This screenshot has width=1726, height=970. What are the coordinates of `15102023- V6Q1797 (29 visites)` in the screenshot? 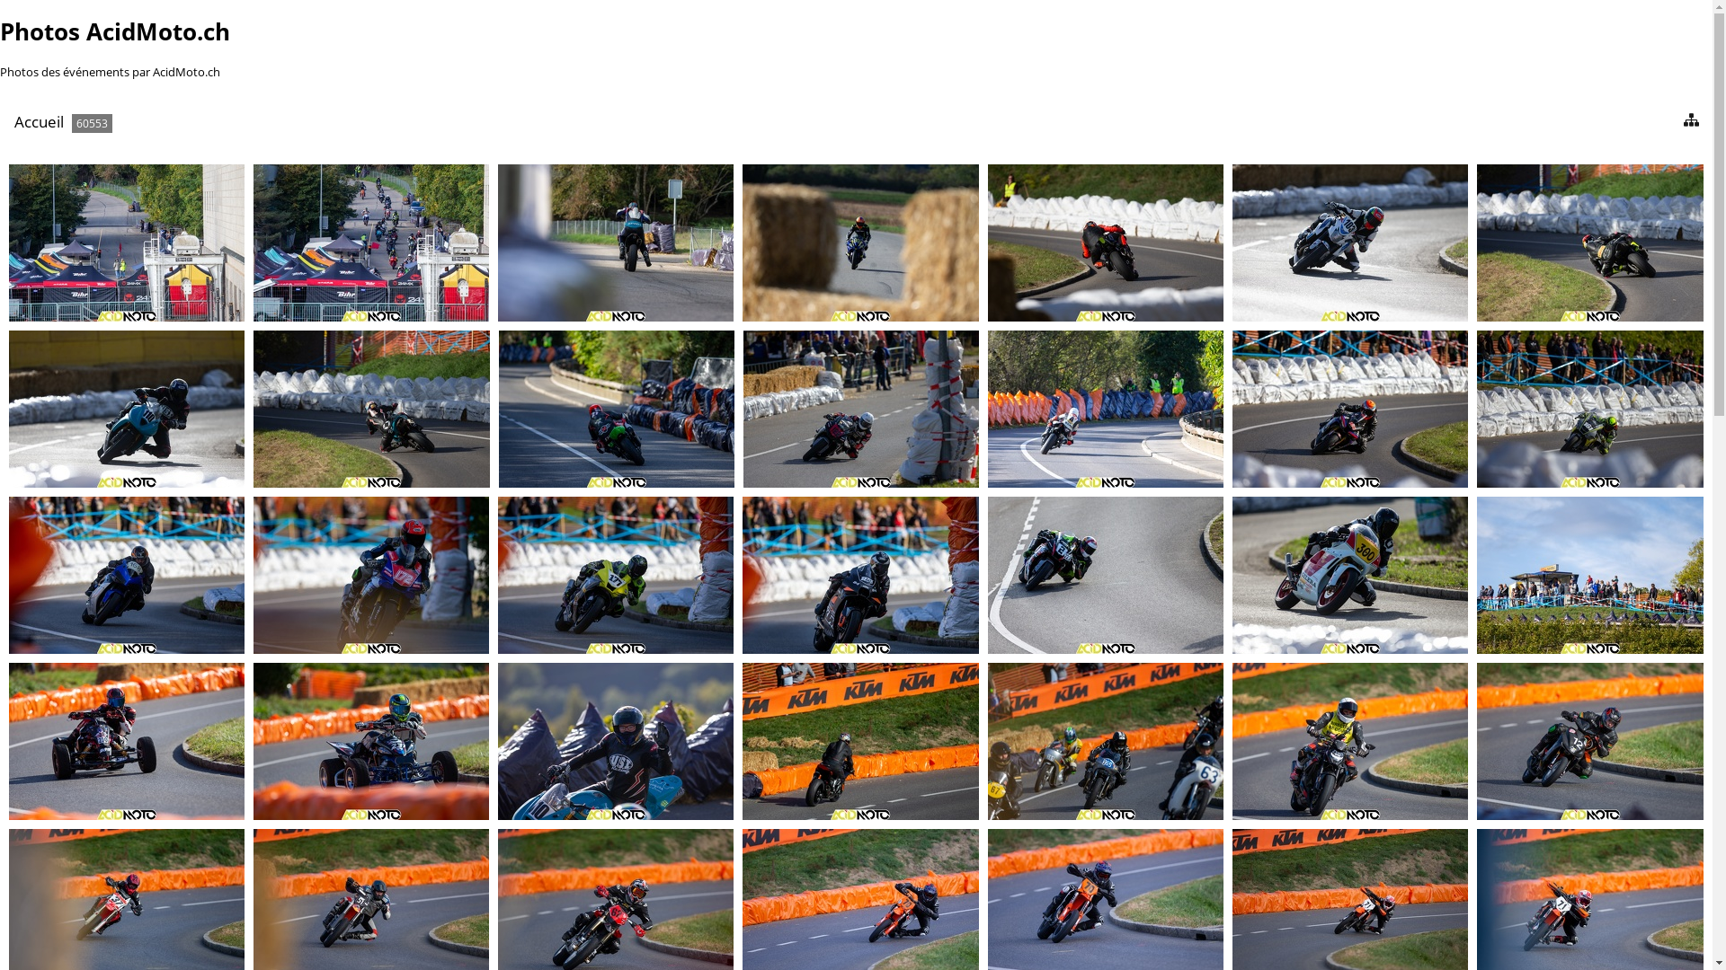 It's located at (371, 242).